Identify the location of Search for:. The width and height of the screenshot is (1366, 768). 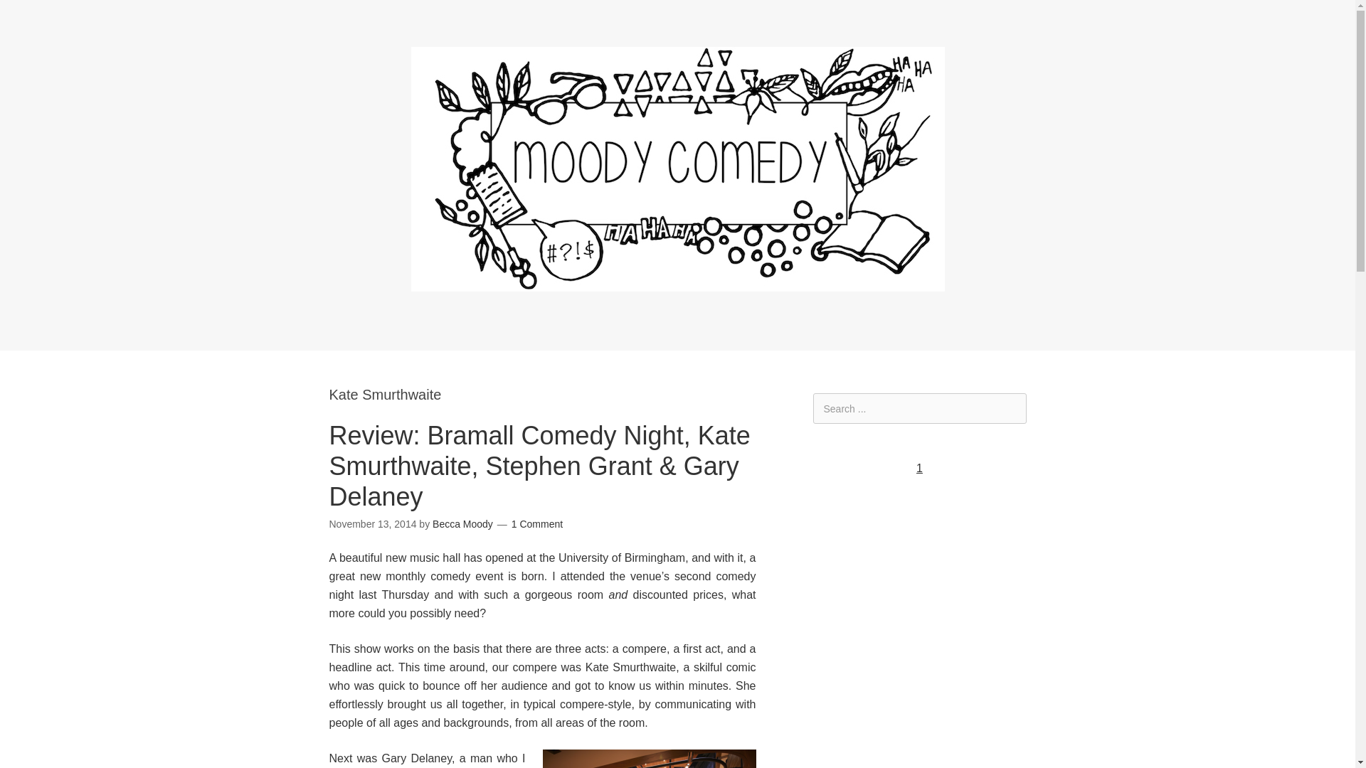
(919, 408).